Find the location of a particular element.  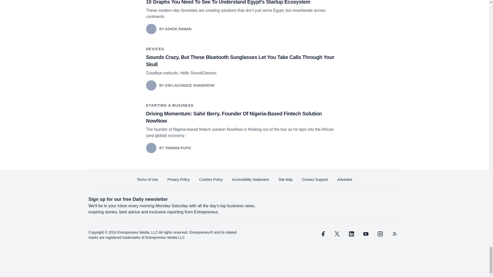

linkedin is located at coordinates (351, 234).